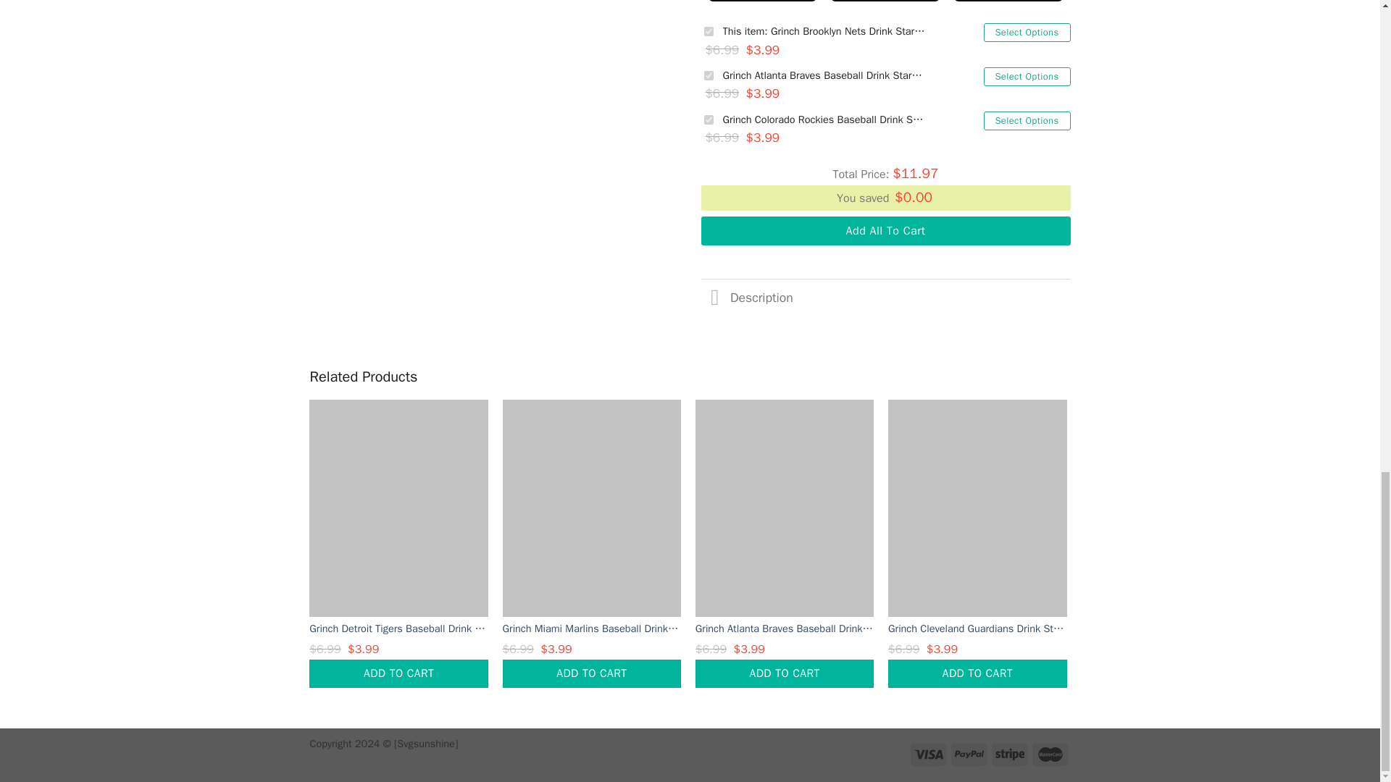 The image size is (1391, 782). What do you see at coordinates (824, 120) in the screenshot?
I see `Grinch Colorado Rockies Baseball Drink Starbucks PNG` at bounding box center [824, 120].